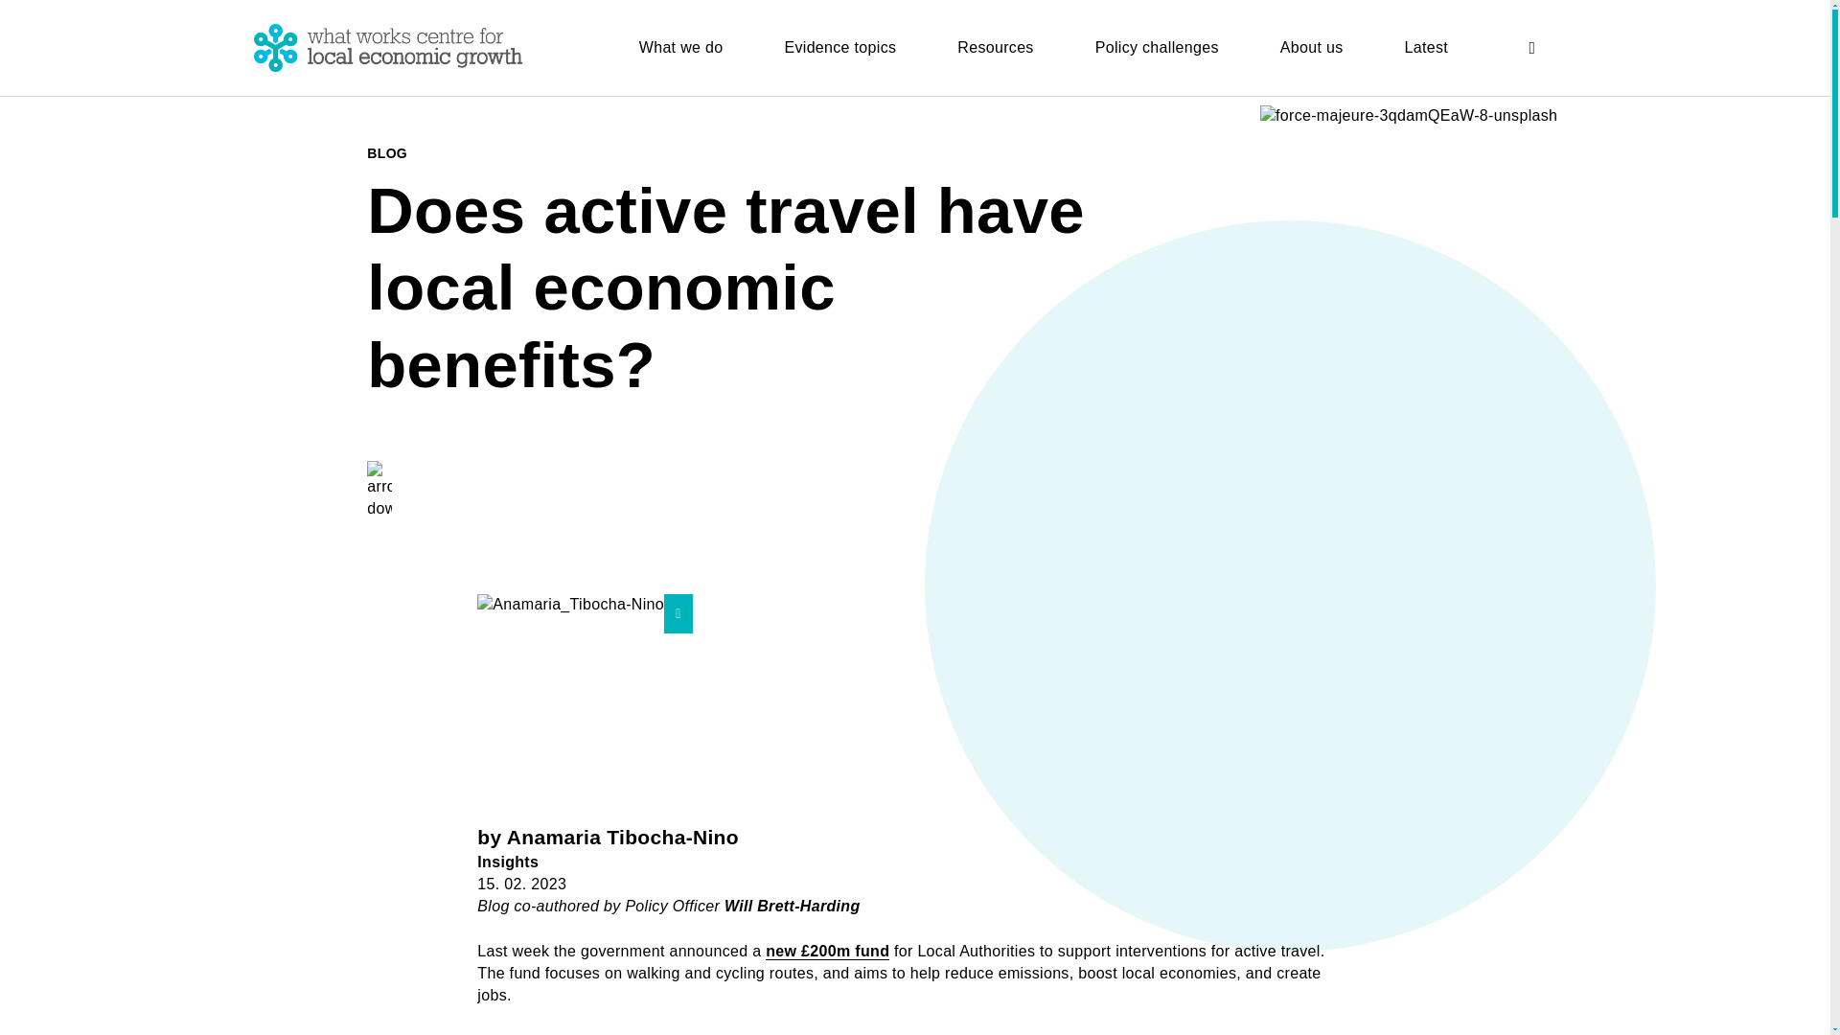 The height and width of the screenshot is (1035, 1840). Describe the element at coordinates (839, 48) in the screenshot. I see `Evidence topics` at that location.